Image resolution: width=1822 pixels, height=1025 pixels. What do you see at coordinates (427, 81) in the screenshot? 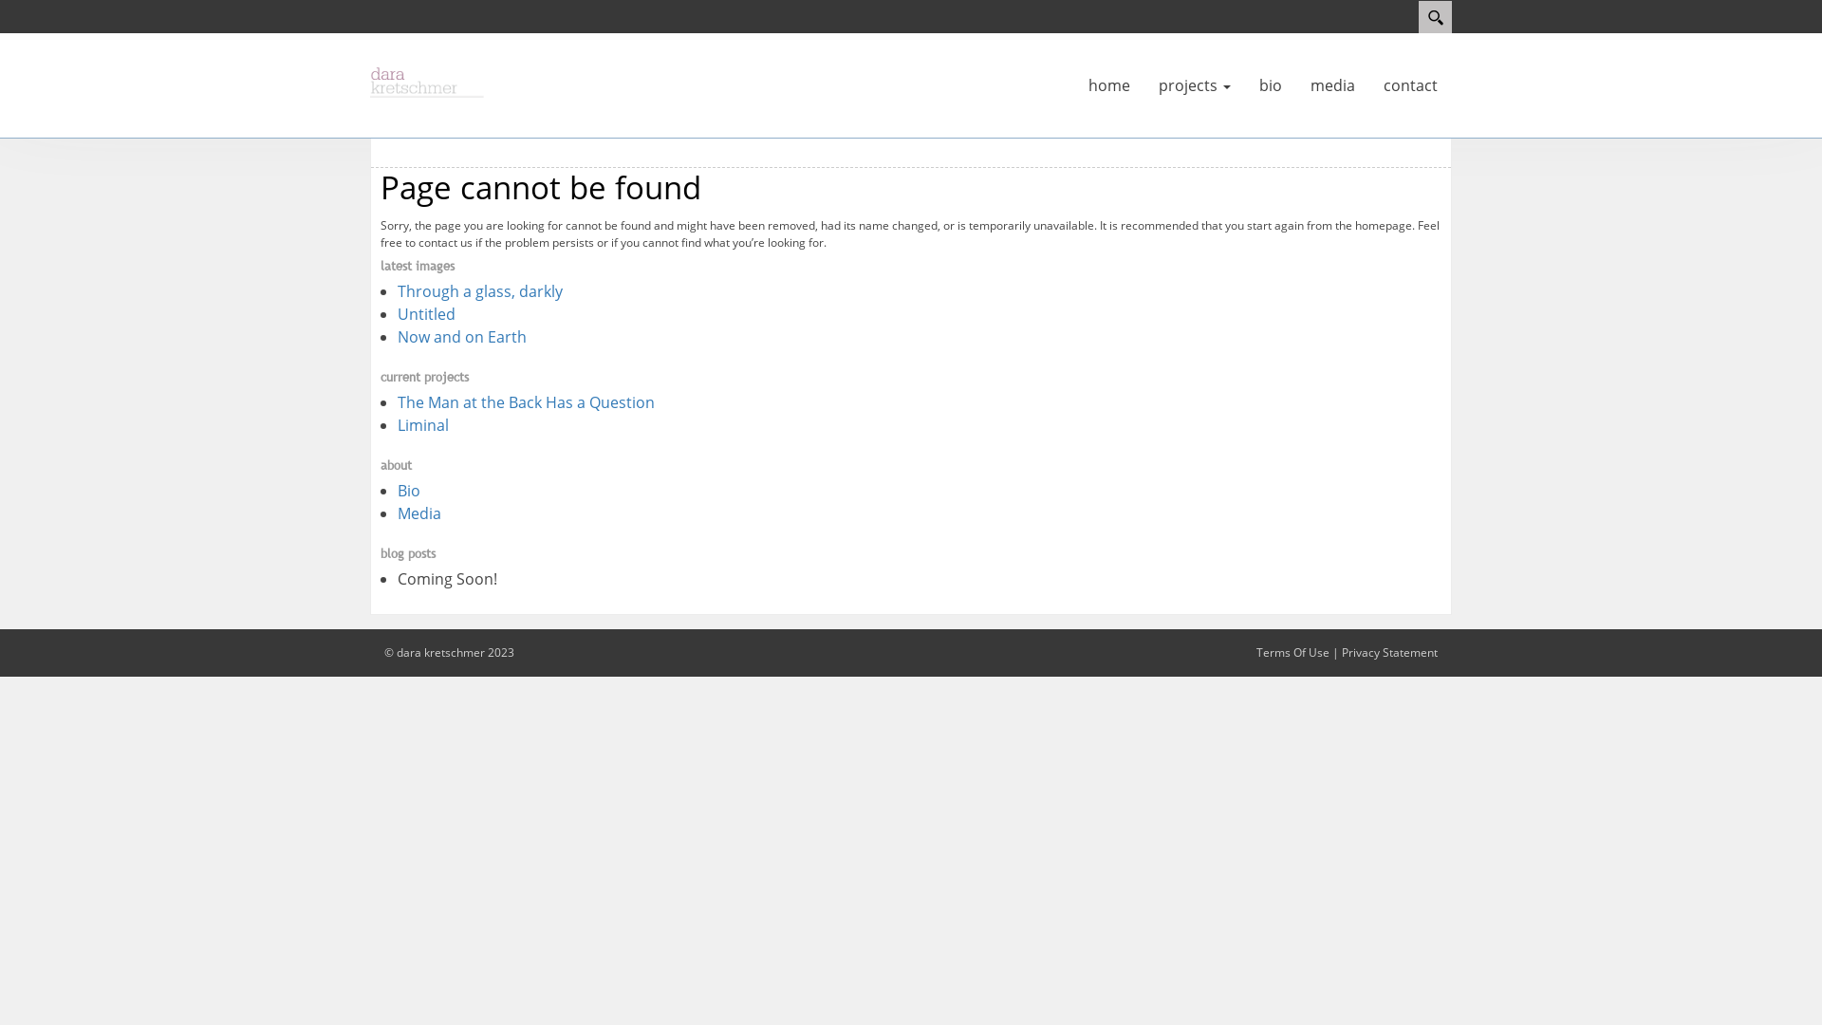
I see `Dara Kretschmer` at bounding box center [427, 81].